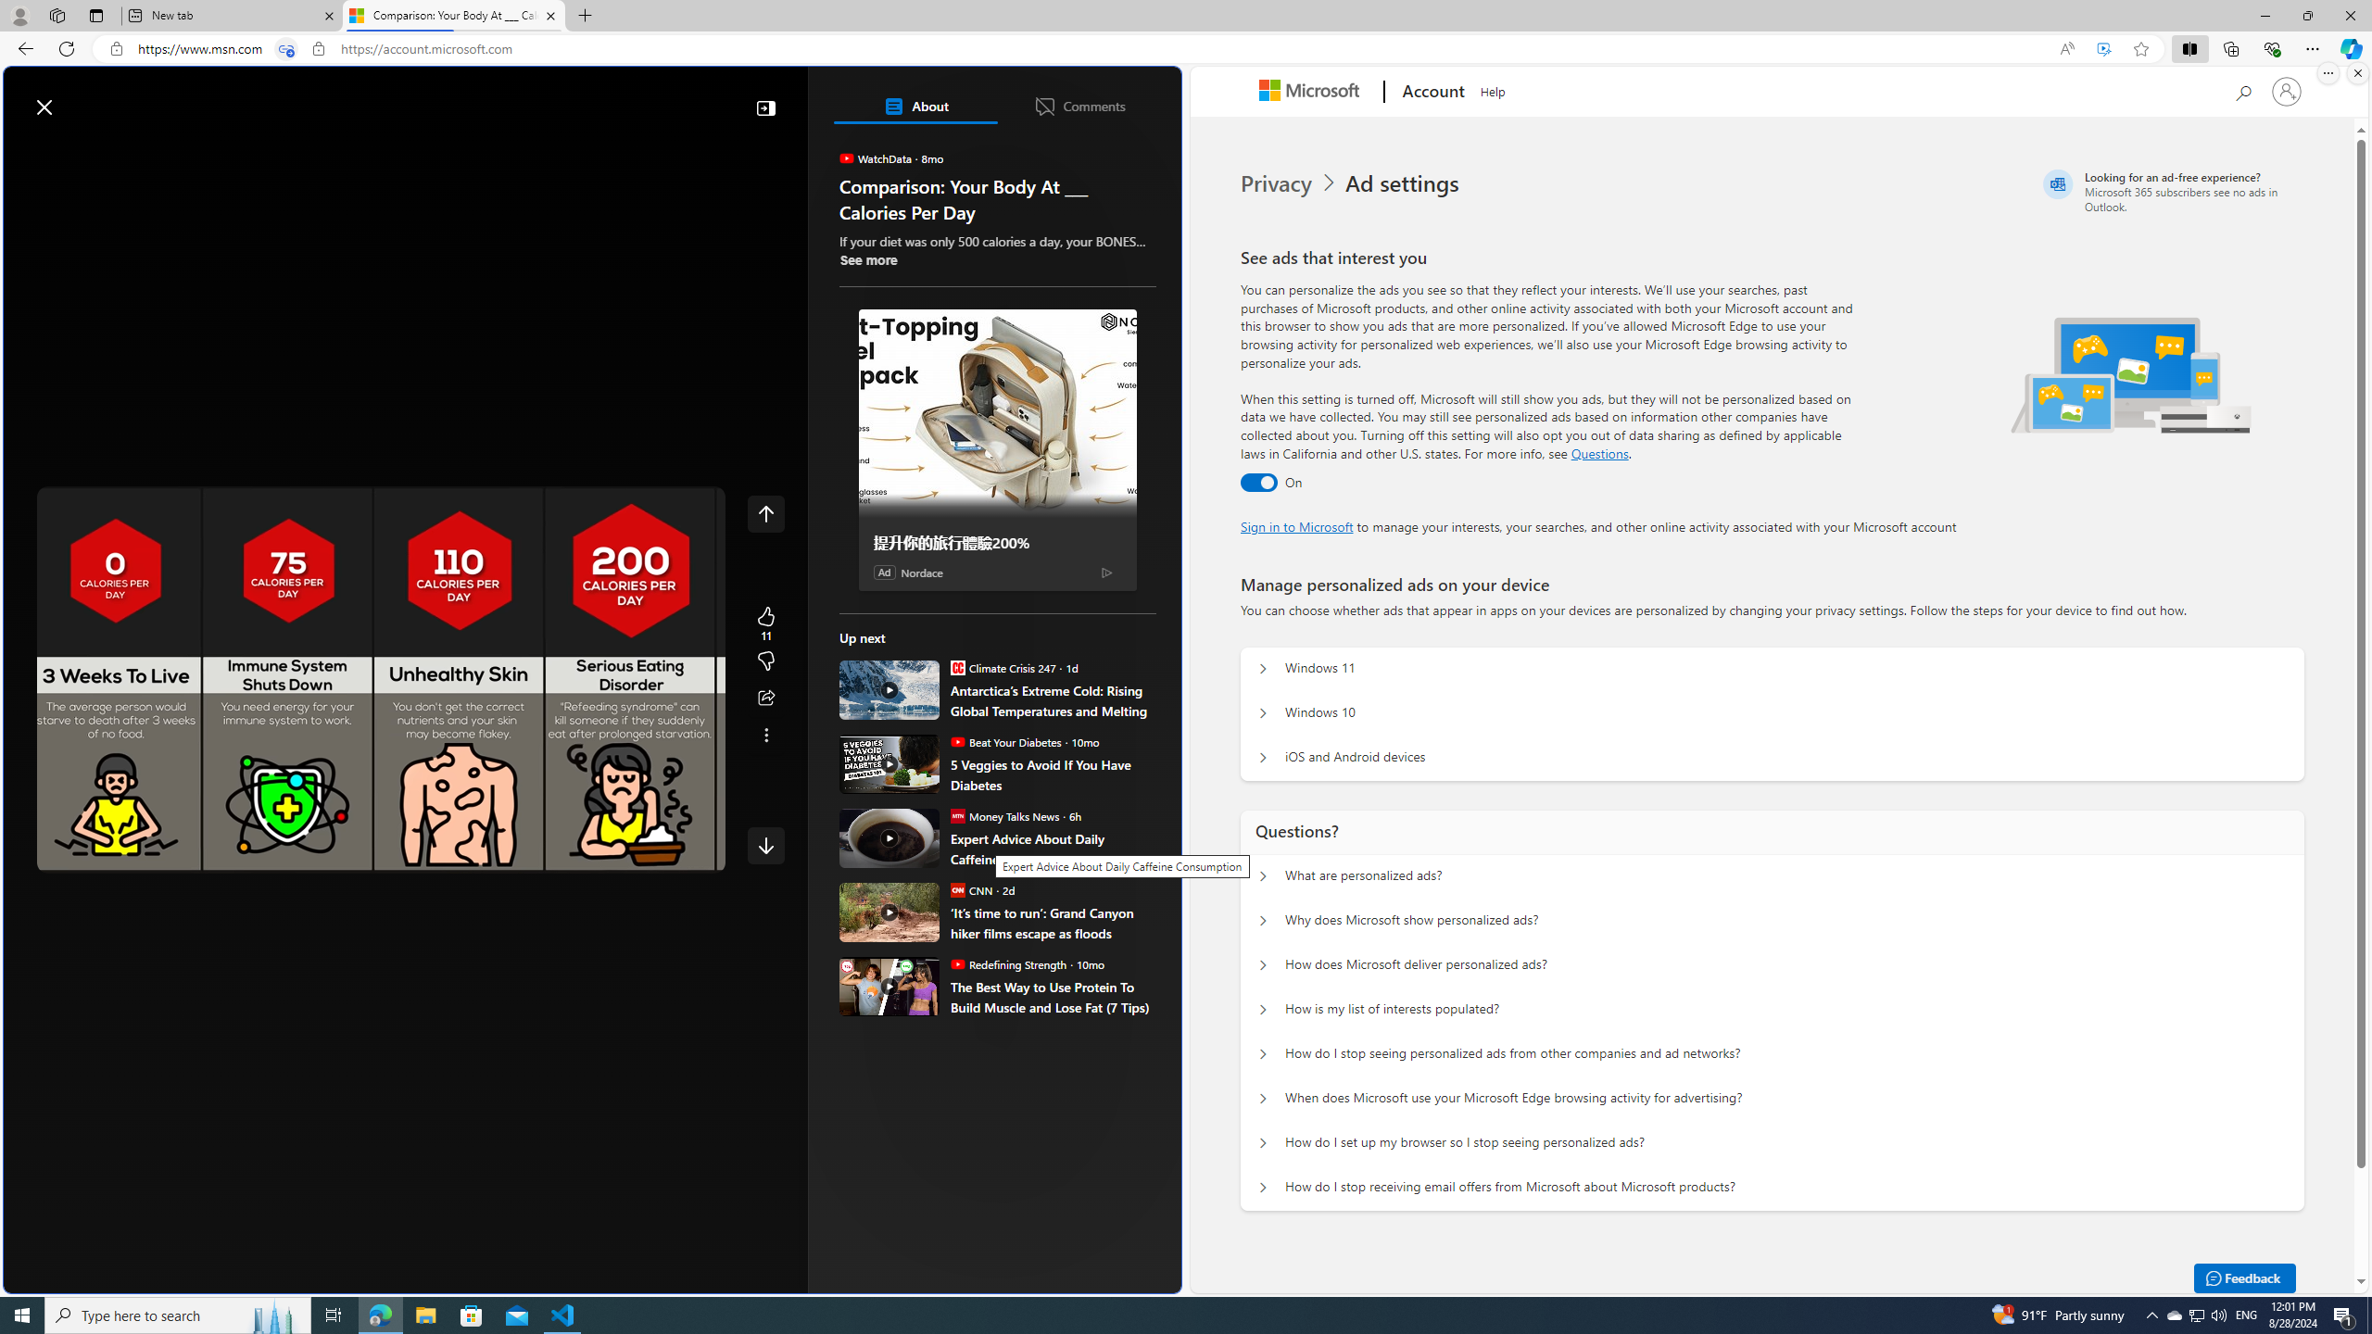  I want to click on Read aloud this page (Ctrl+Shift+U), so click(2066, 49).